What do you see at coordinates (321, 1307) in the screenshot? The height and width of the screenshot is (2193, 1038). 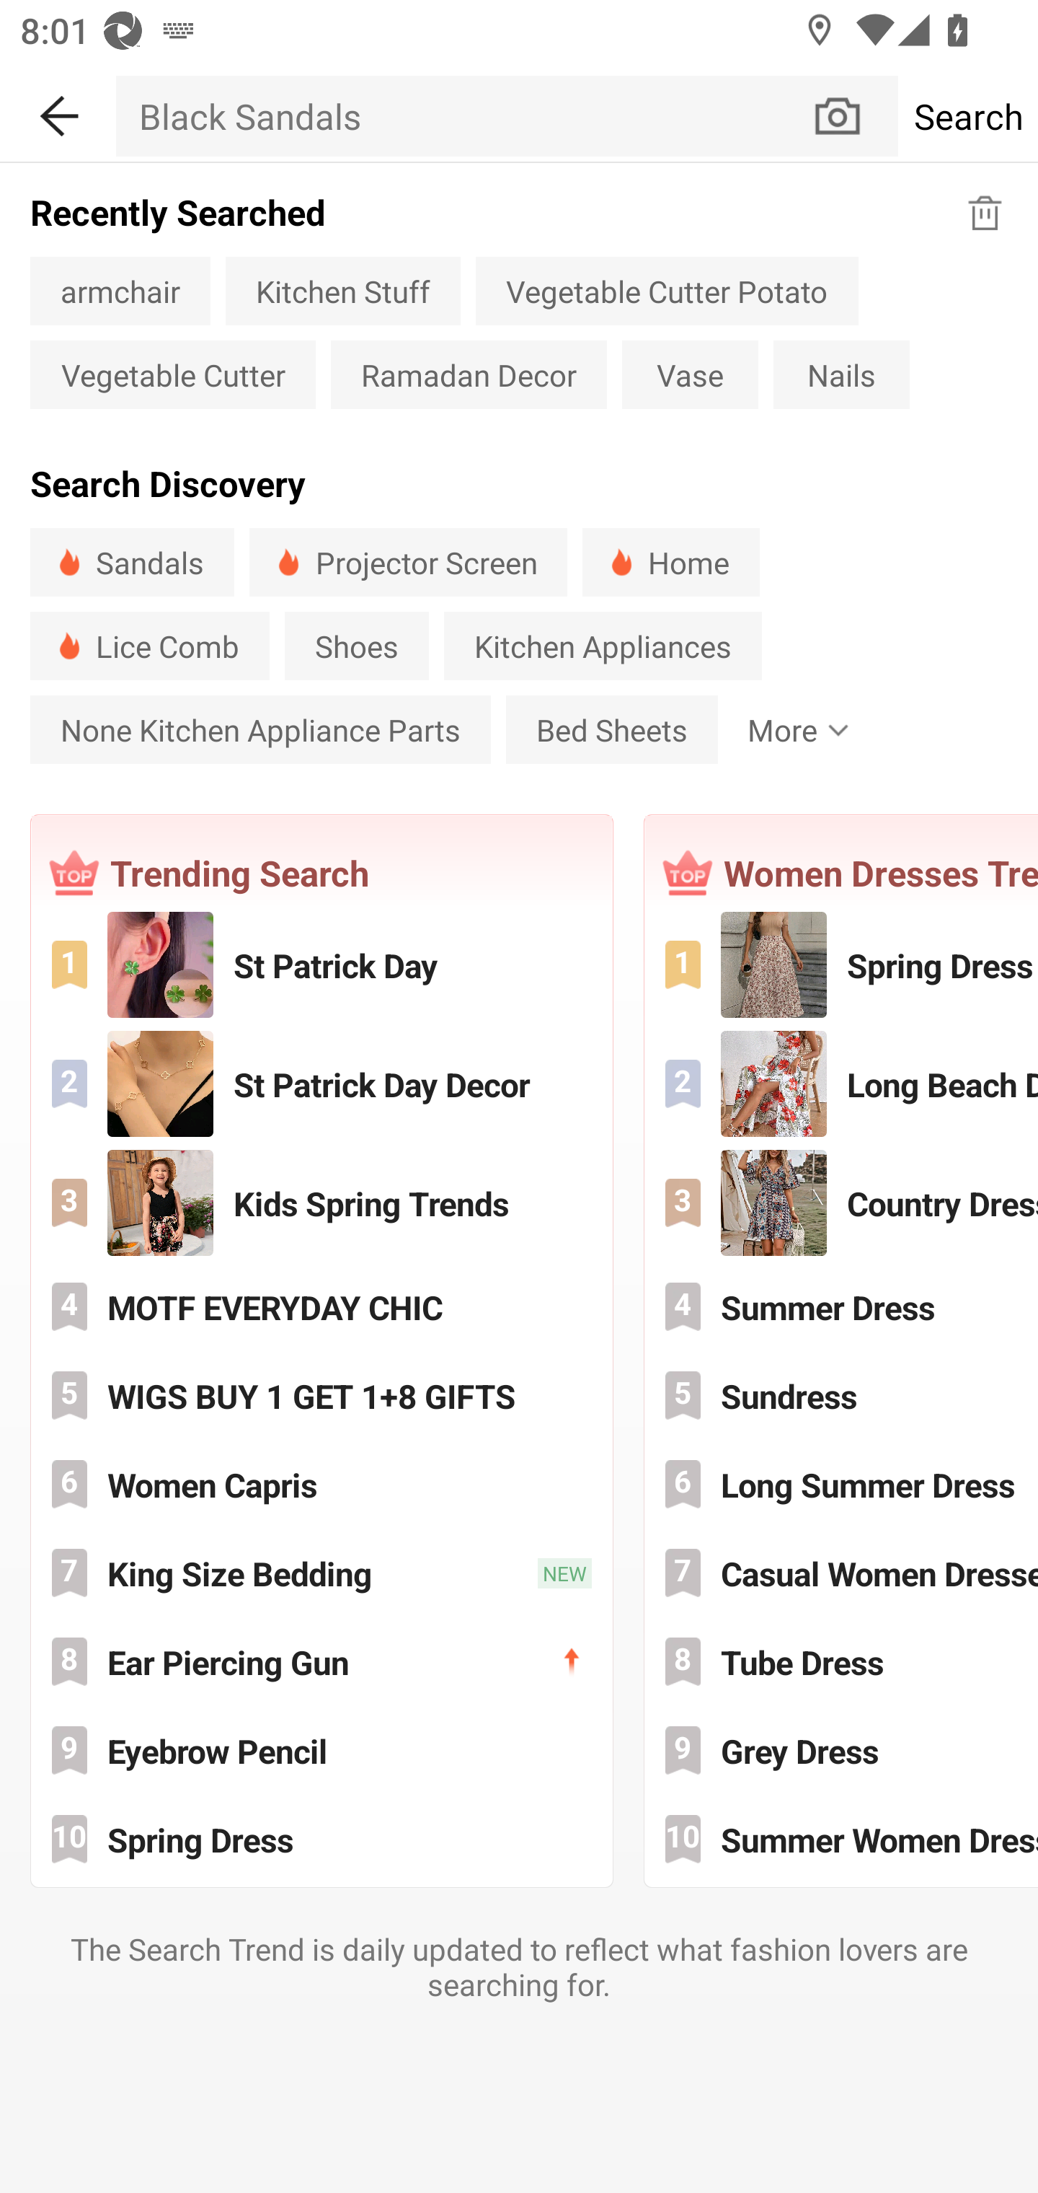 I see `MOTF EVERYDAY CHIC 4 MOTF EVERYDAY CHIC` at bounding box center [321, 1307].